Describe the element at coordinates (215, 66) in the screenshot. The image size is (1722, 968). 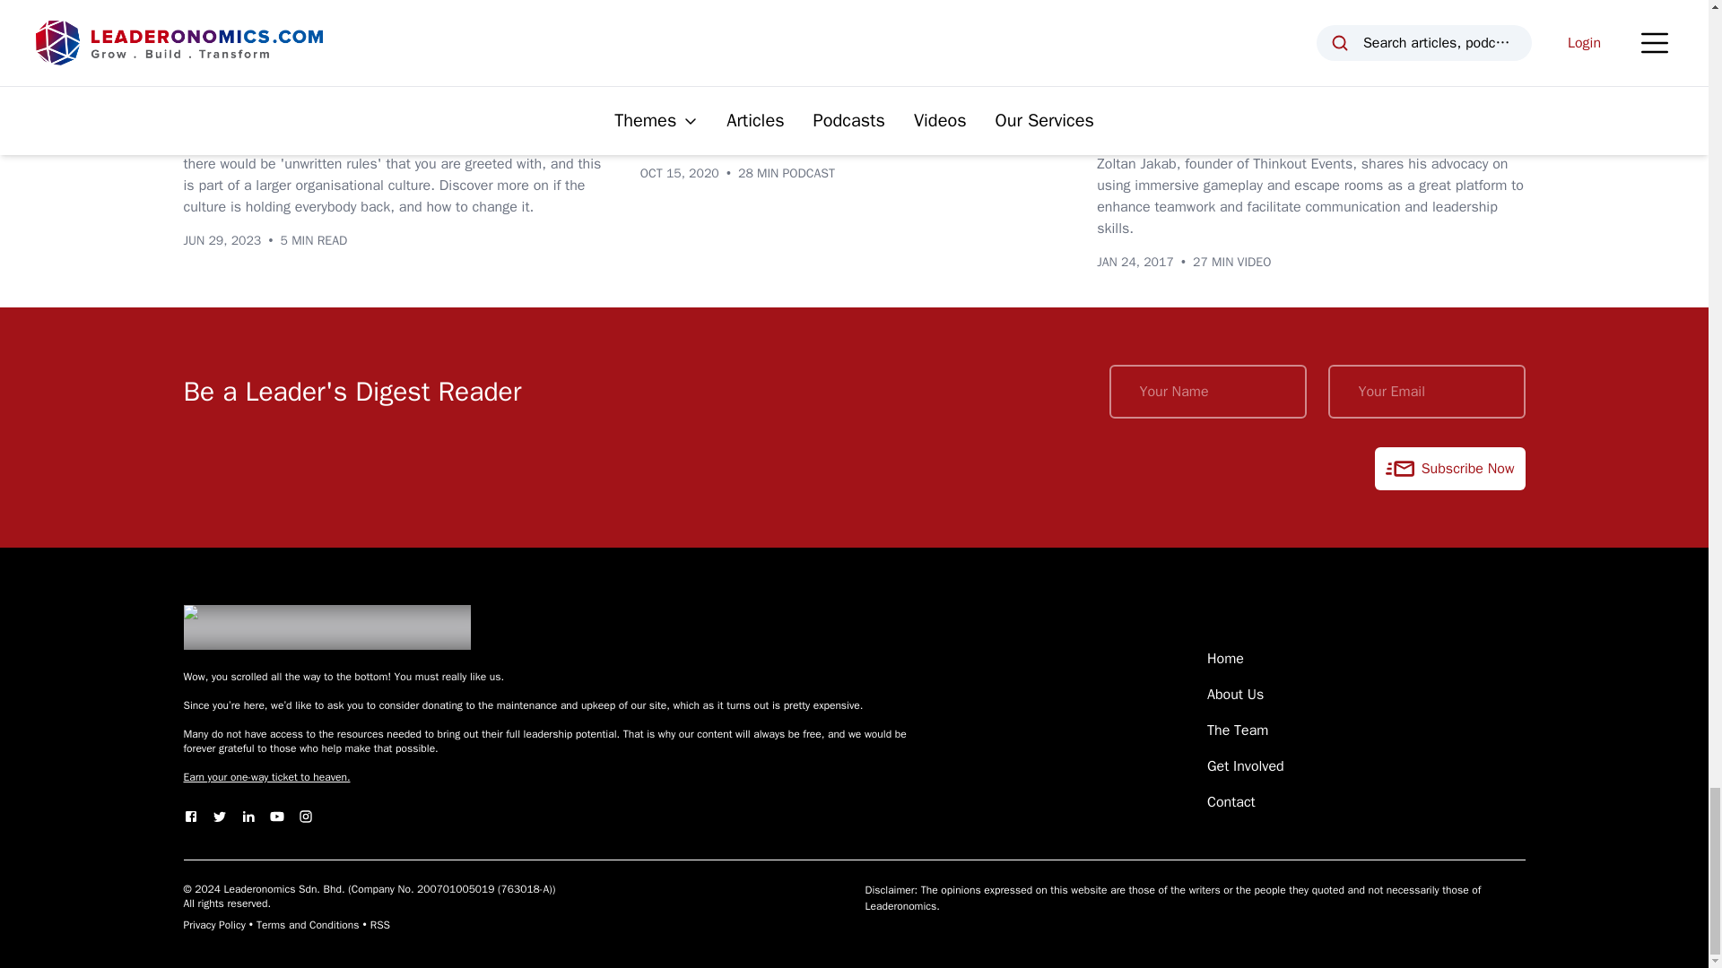
I see `Article` at that location.